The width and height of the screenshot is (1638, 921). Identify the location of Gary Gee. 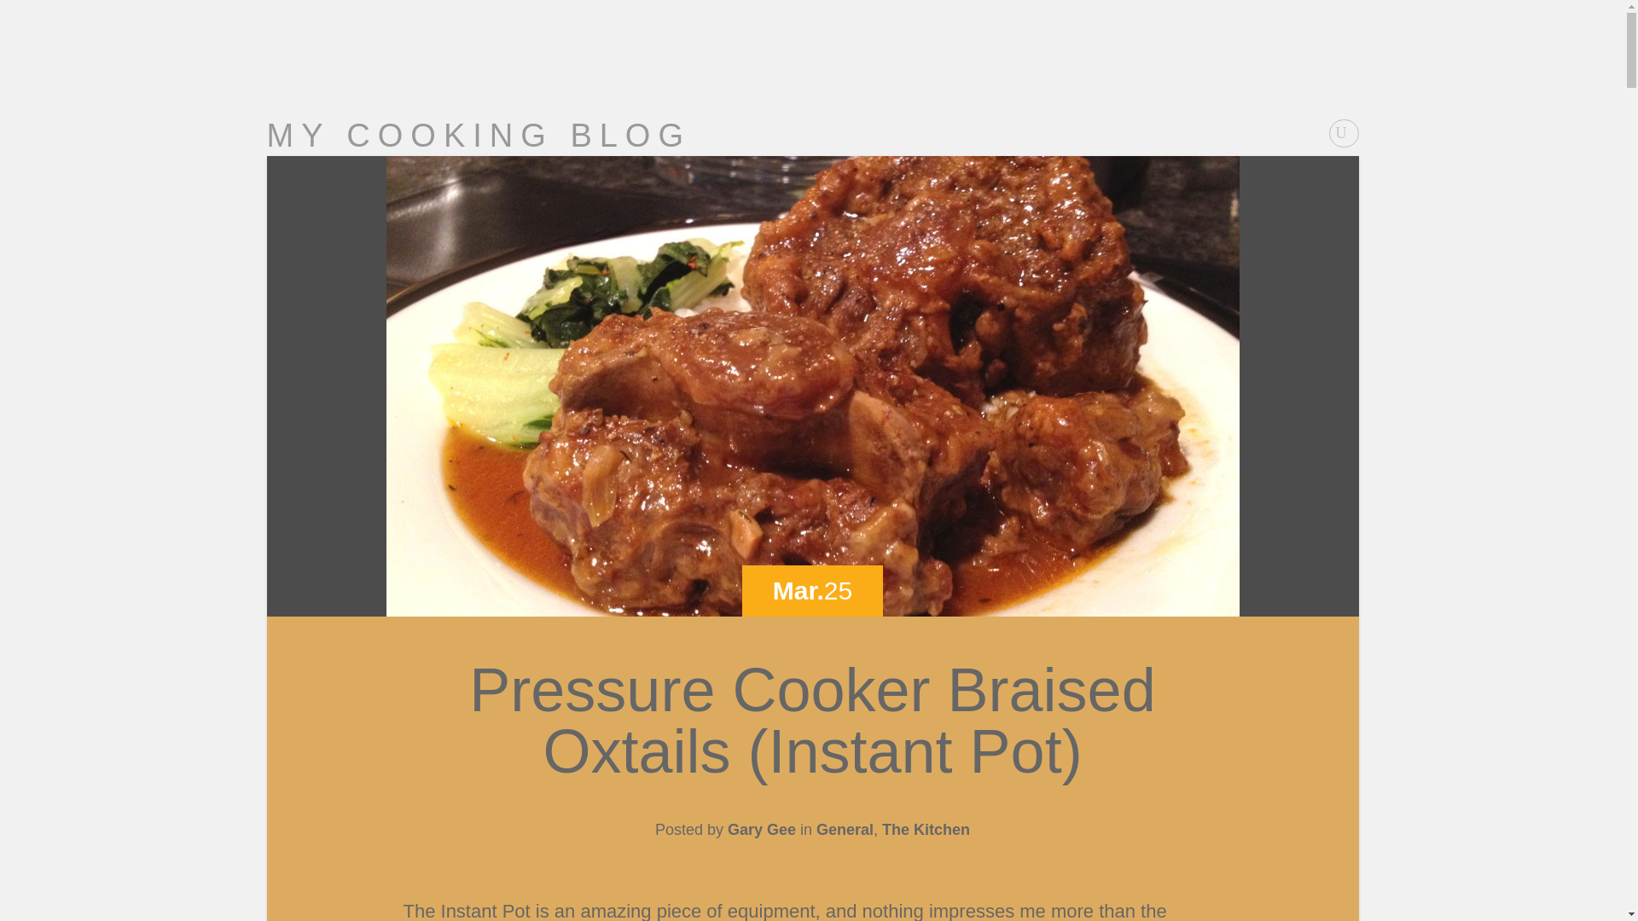
(761, 829).